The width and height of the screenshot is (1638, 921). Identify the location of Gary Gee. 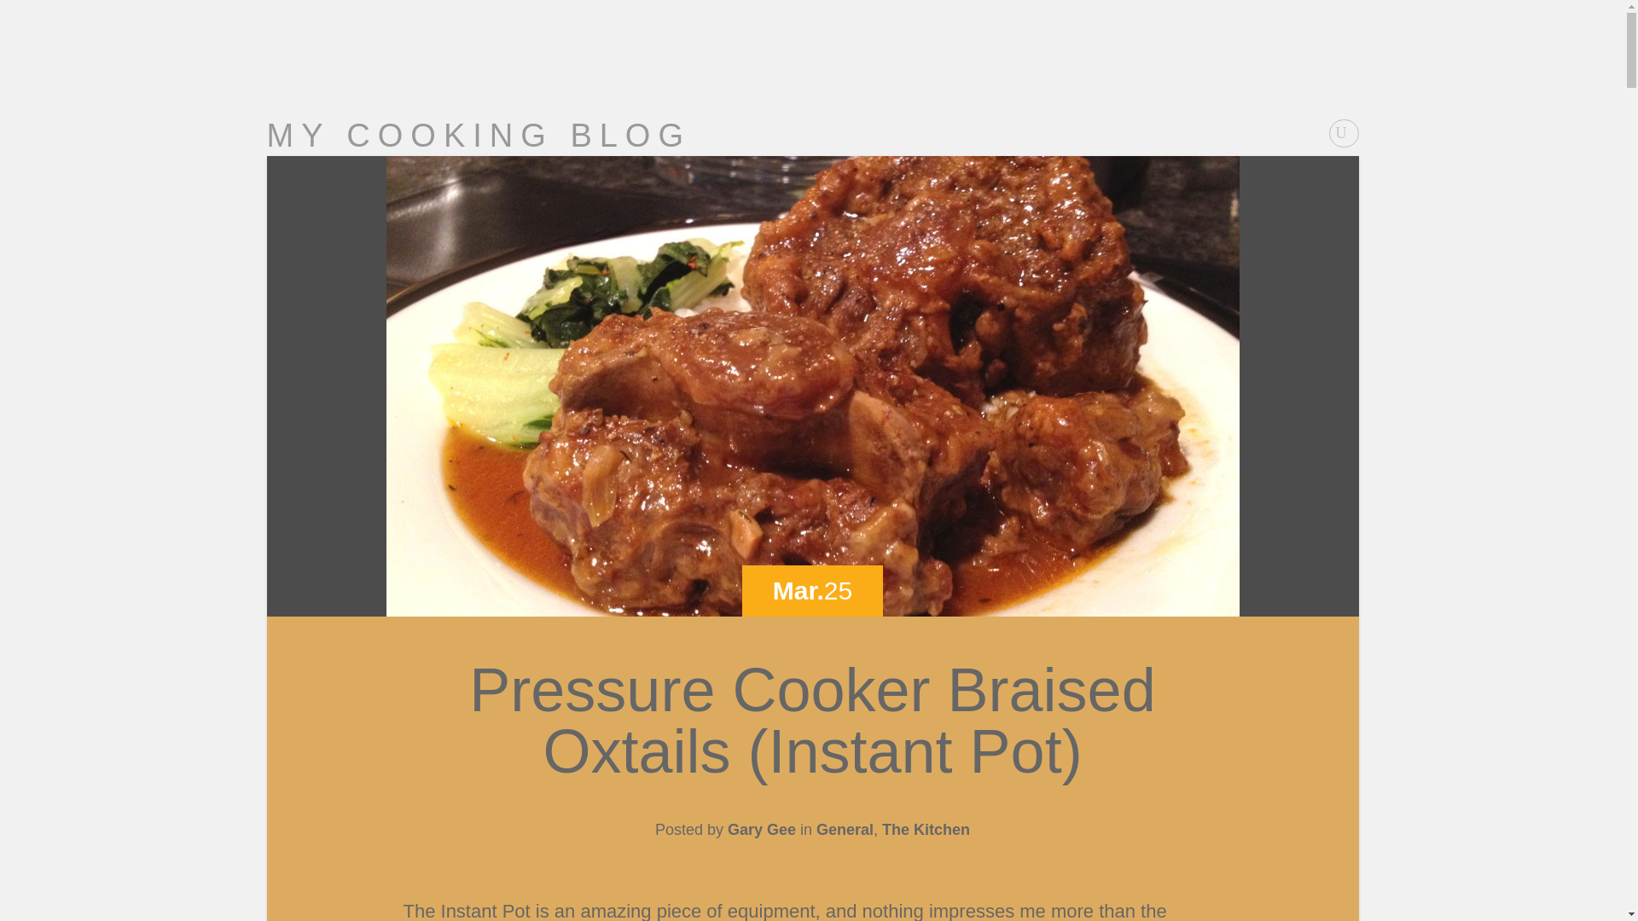
(761, 829).